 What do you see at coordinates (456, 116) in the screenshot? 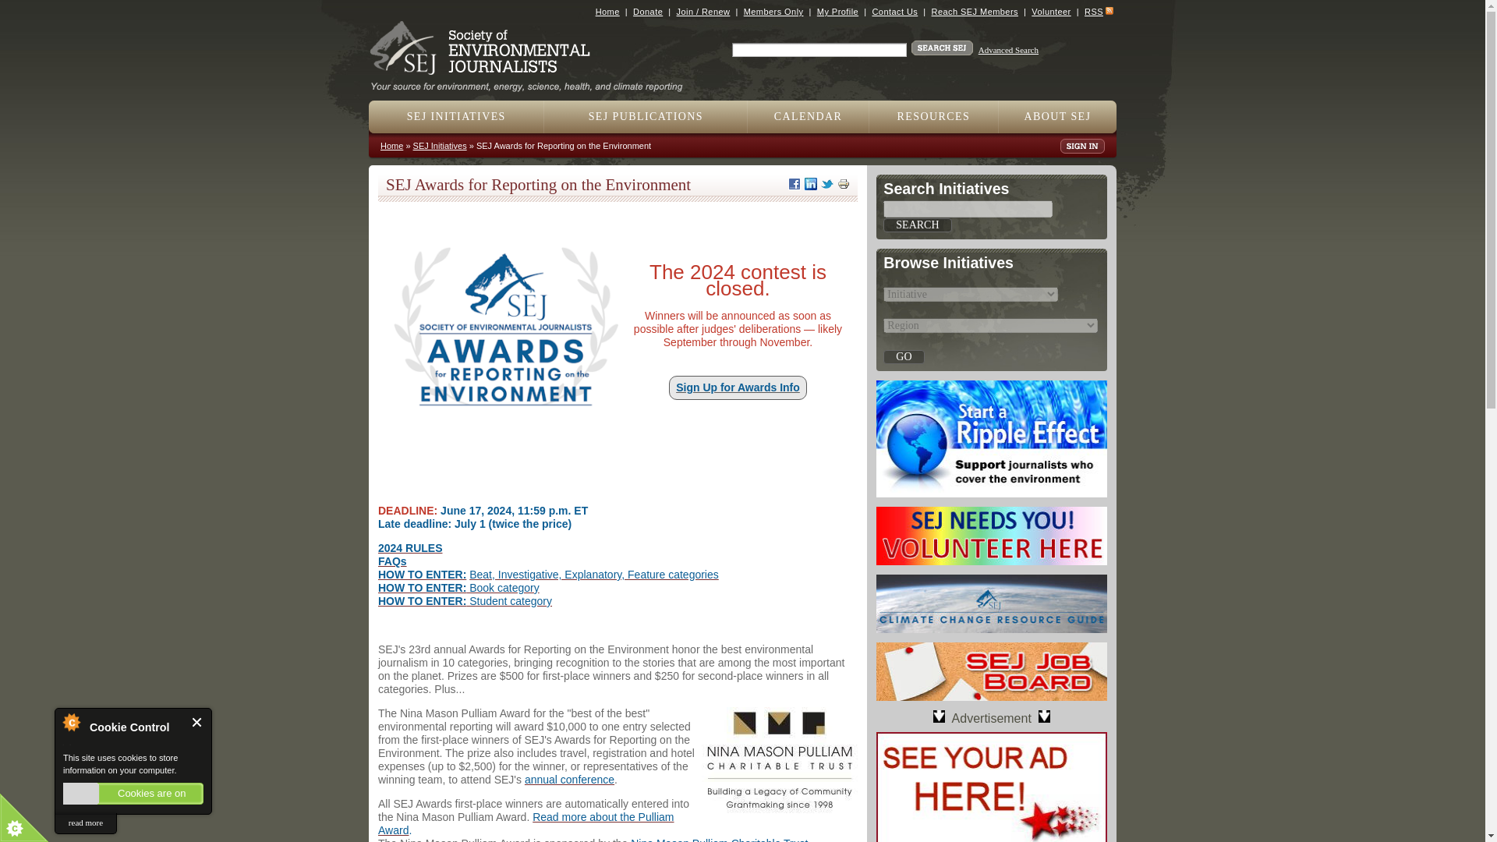
I see `SEJ INITIATIVES` at bounding box center [456, 116].